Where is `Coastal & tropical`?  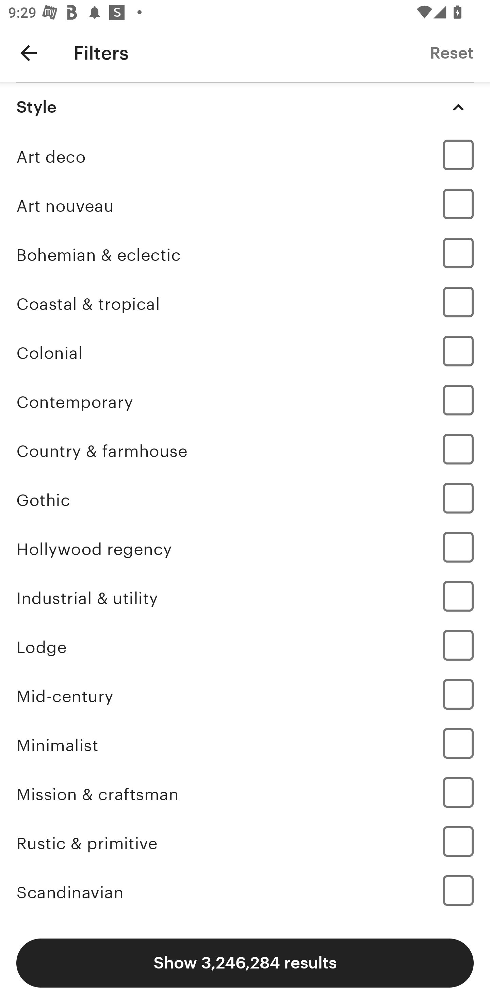
Coastal & tropical is located at coordinates (245, 304).